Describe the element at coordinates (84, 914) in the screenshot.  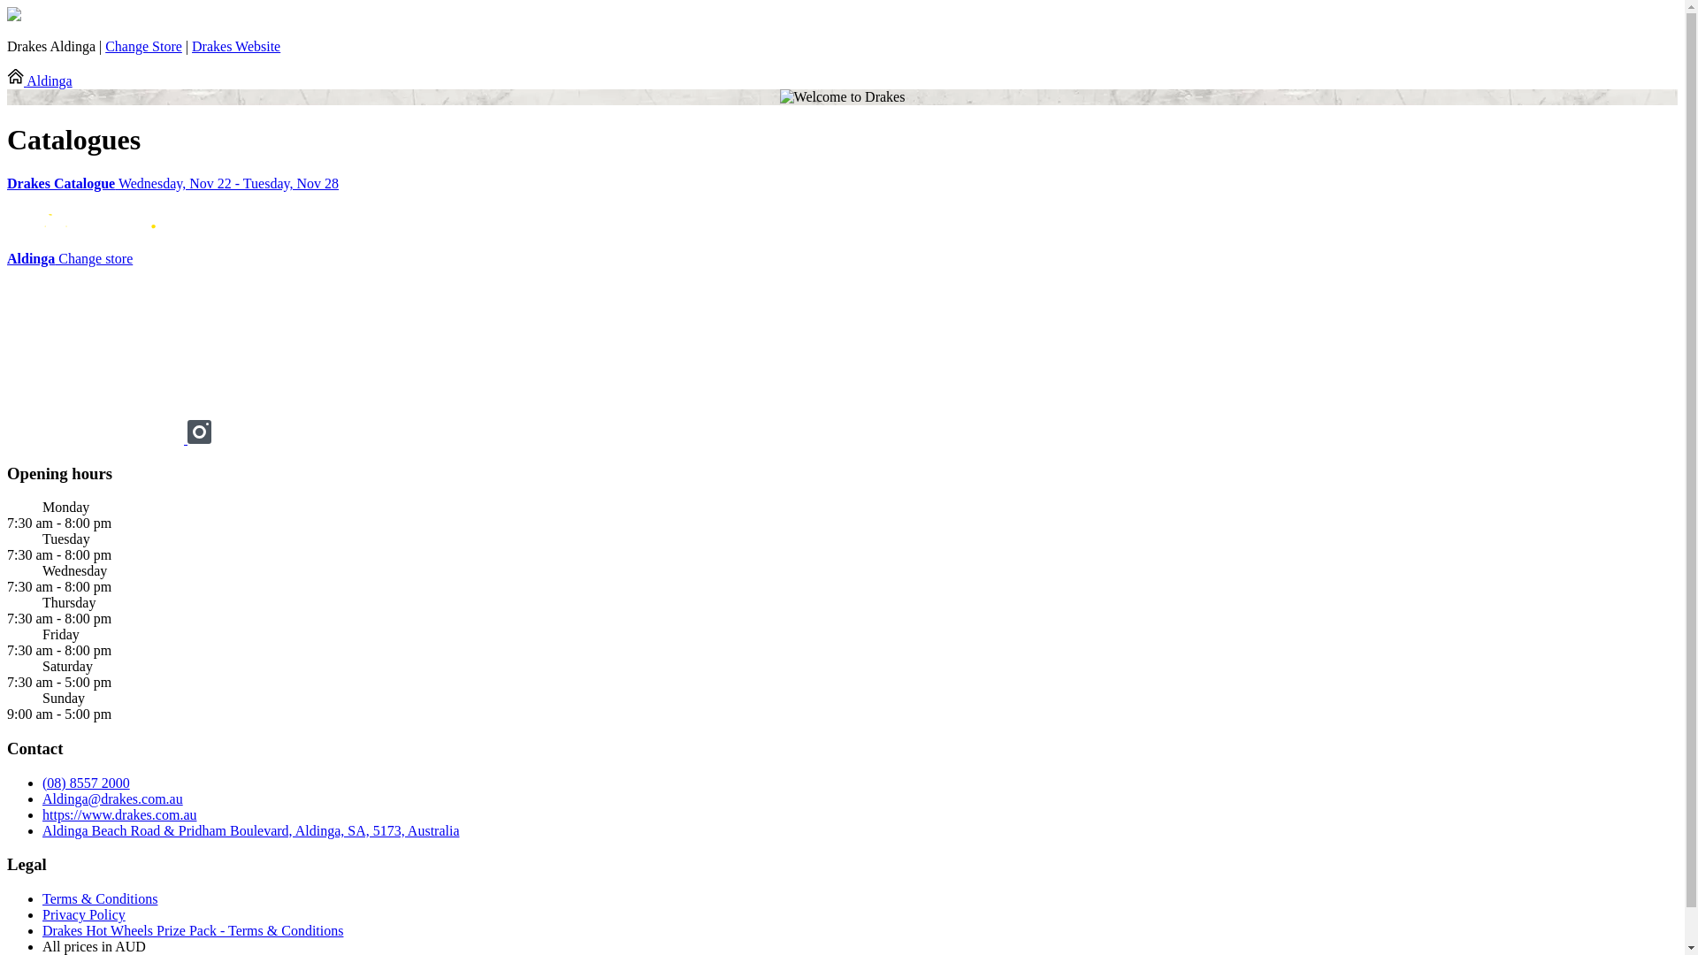
I see `Privacy Policy` at that location.